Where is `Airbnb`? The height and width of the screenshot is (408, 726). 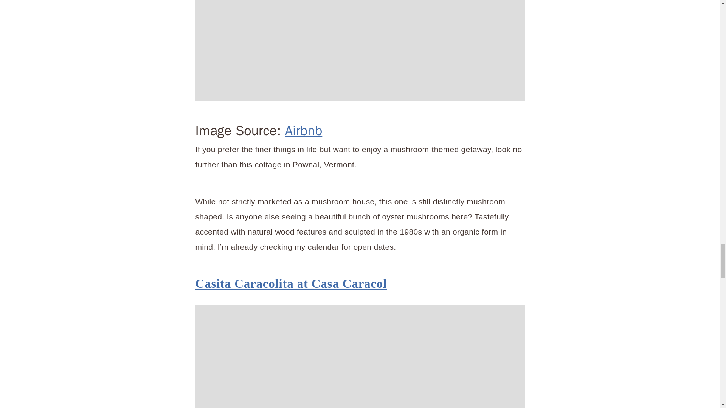
Airbnb is located at coordinates (304, 131).